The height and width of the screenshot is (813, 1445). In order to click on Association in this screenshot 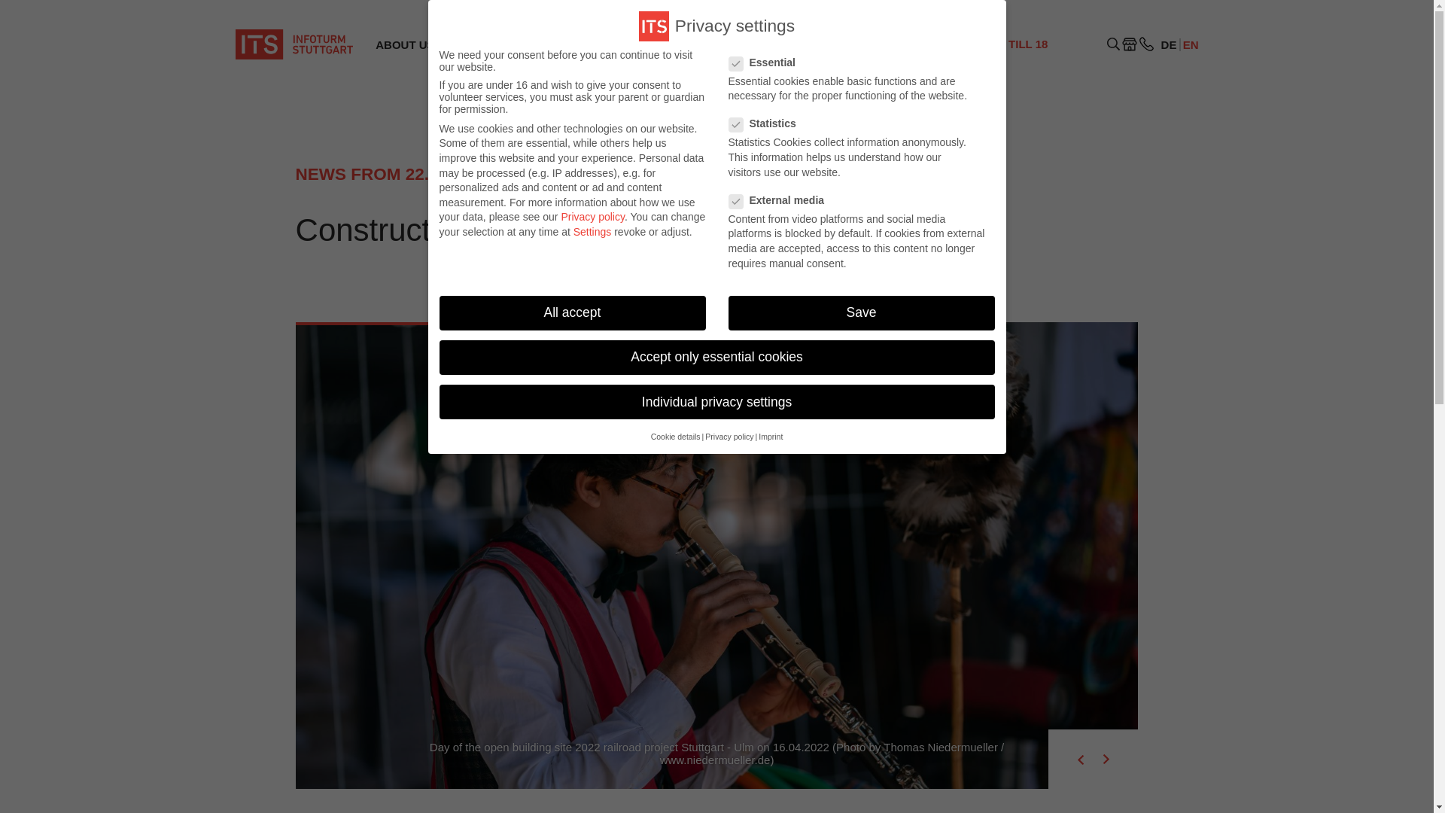, I will do `click(405, 95)`.